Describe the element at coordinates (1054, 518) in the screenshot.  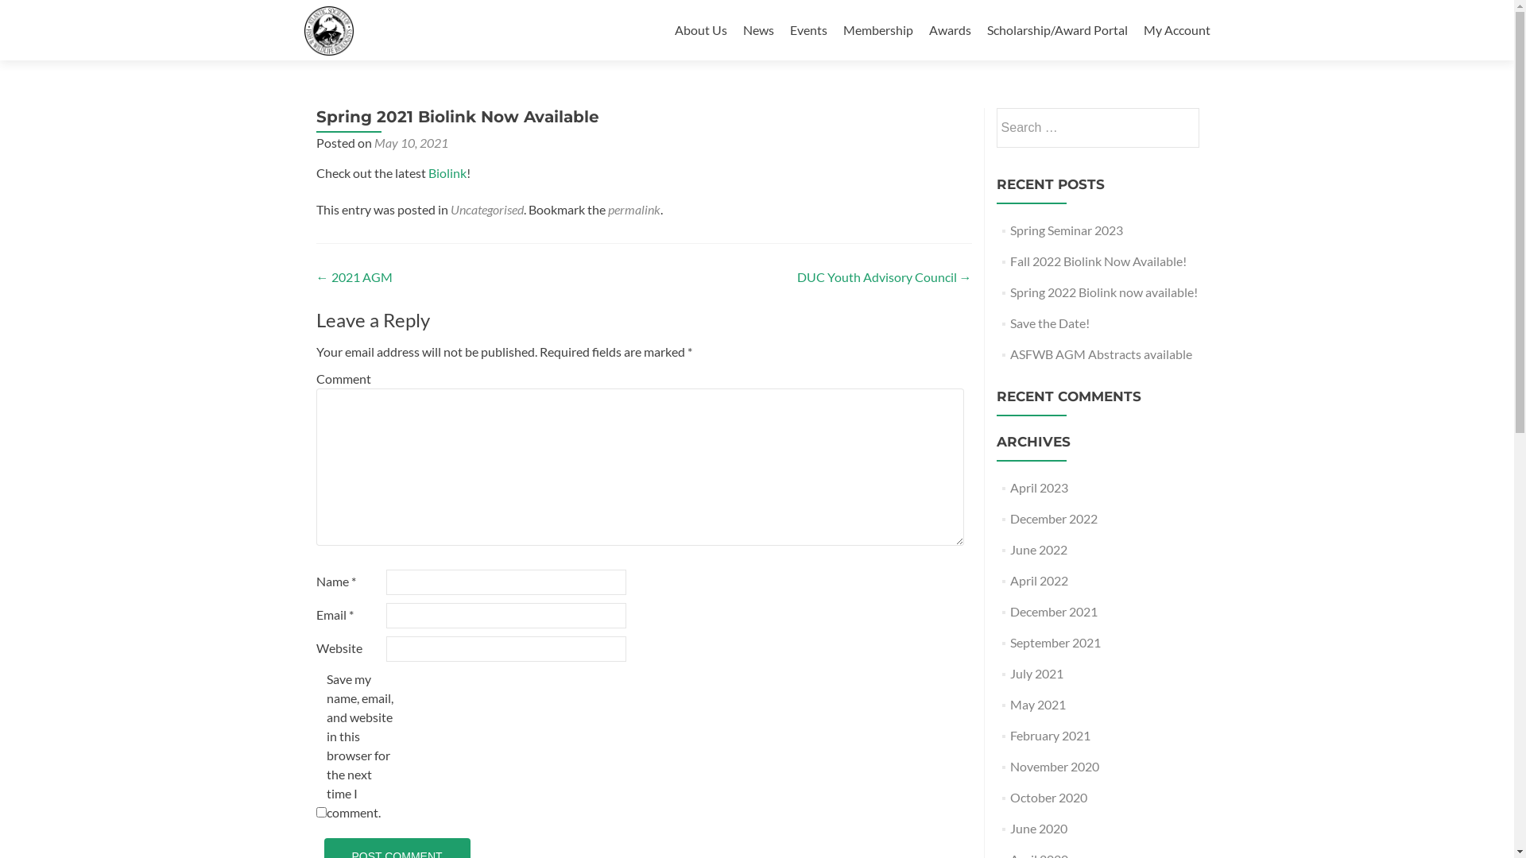
I see `December 2022` at that location.